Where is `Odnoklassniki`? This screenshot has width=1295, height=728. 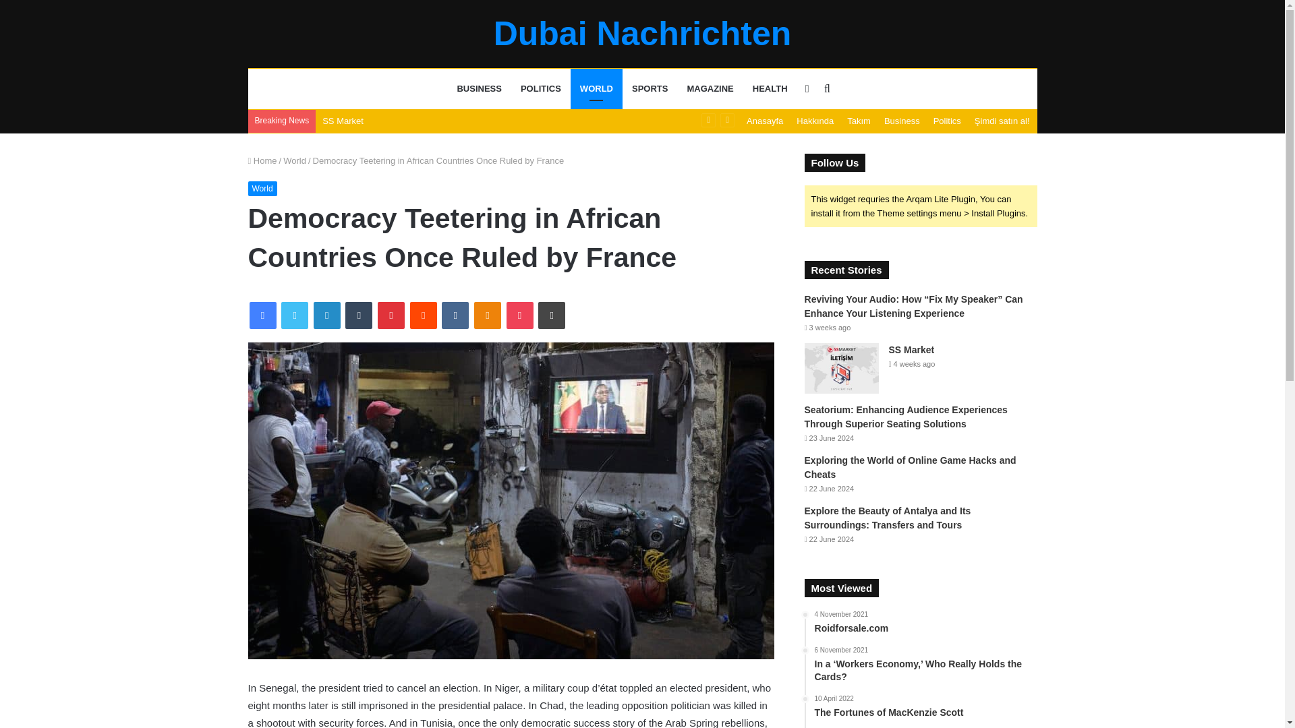 Odnoklassniki is located at coordinates (487, 315).